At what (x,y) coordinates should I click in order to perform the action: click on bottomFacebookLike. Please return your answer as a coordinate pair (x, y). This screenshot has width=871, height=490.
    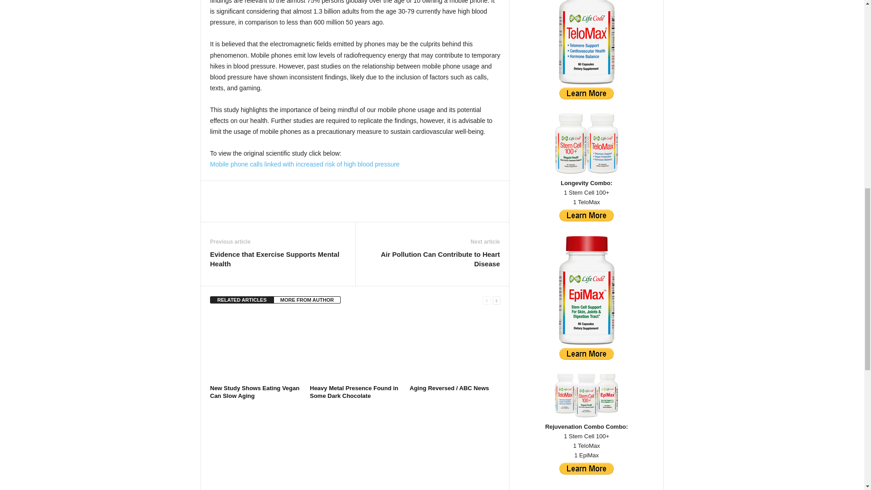
    Looking at the image, I should click on (234, 190).